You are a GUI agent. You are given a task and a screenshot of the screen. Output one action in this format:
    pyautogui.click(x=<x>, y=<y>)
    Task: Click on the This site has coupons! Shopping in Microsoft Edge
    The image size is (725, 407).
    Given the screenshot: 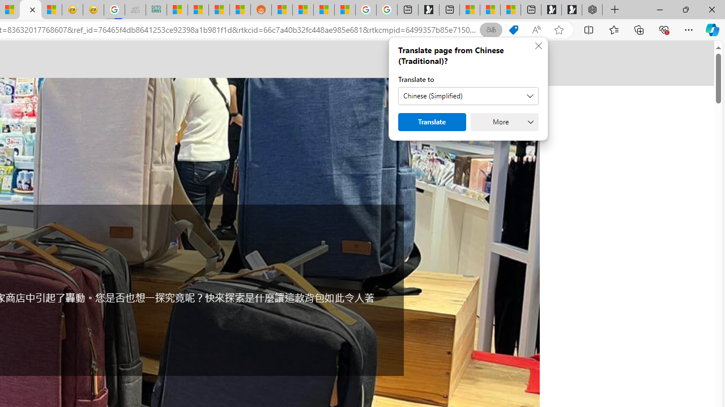 What is the action you would take?
    pyautogui.click(x=513, y=30)
    